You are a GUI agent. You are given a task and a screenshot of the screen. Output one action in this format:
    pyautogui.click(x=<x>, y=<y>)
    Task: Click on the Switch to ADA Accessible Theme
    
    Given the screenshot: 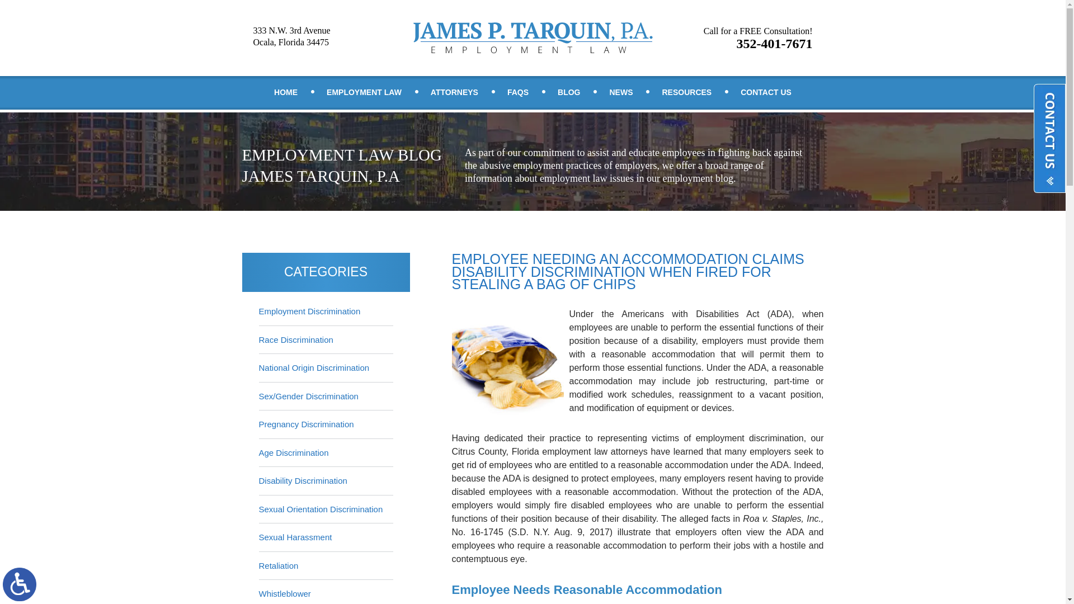 What is the action you would take?
    pyautogui.click(x=20, y=584)
    